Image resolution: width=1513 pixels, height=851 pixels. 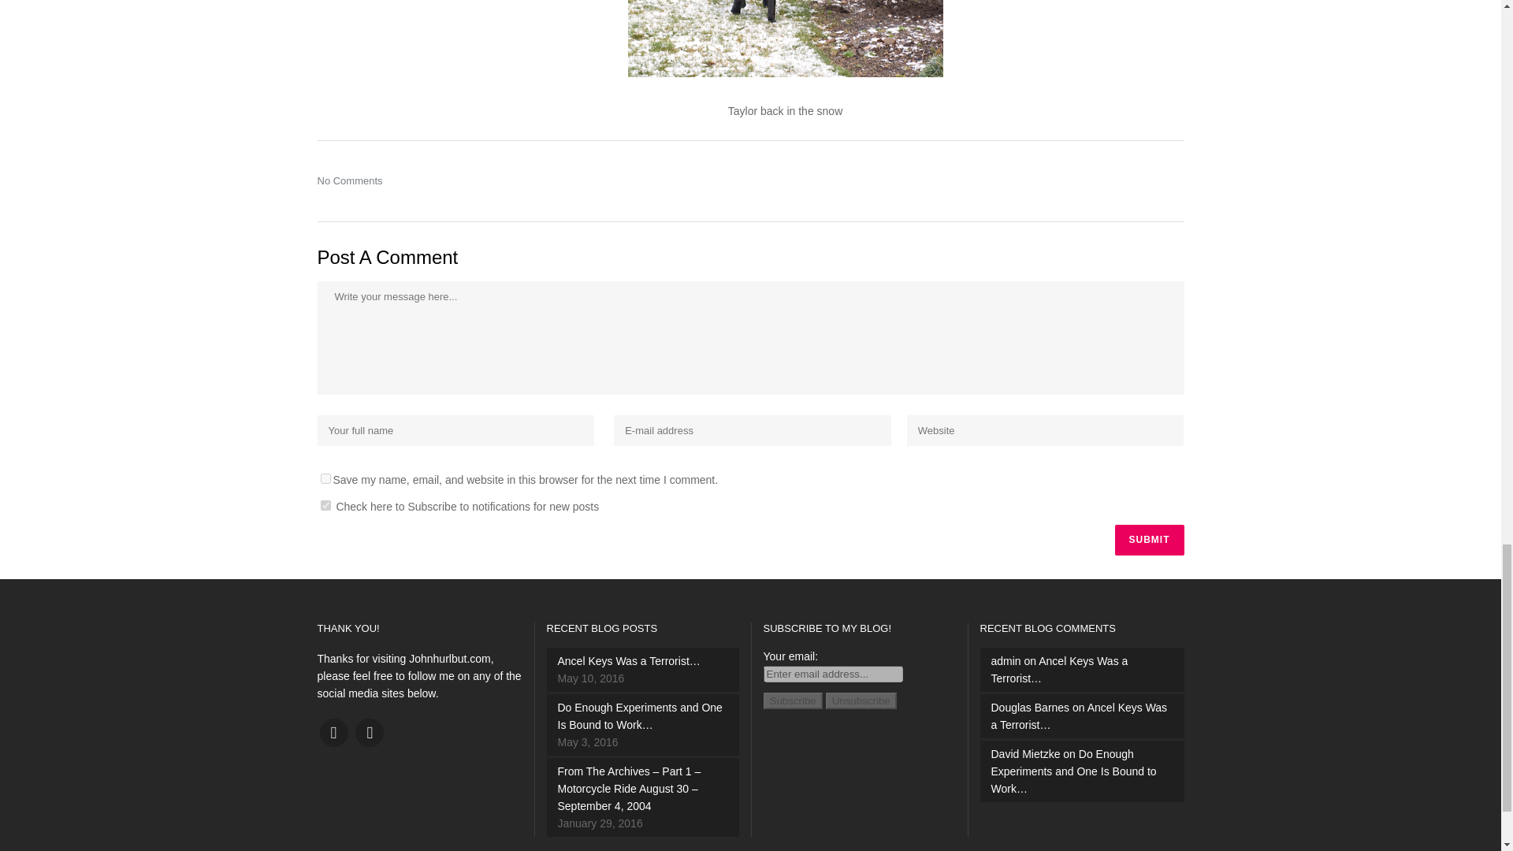 I want to click on Submit, so click(x=1148, y=541).